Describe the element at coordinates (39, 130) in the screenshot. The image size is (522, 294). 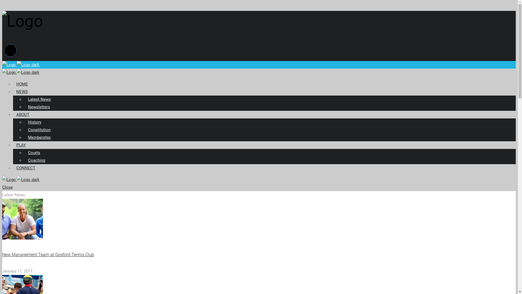
I see `Constitution` at that location.